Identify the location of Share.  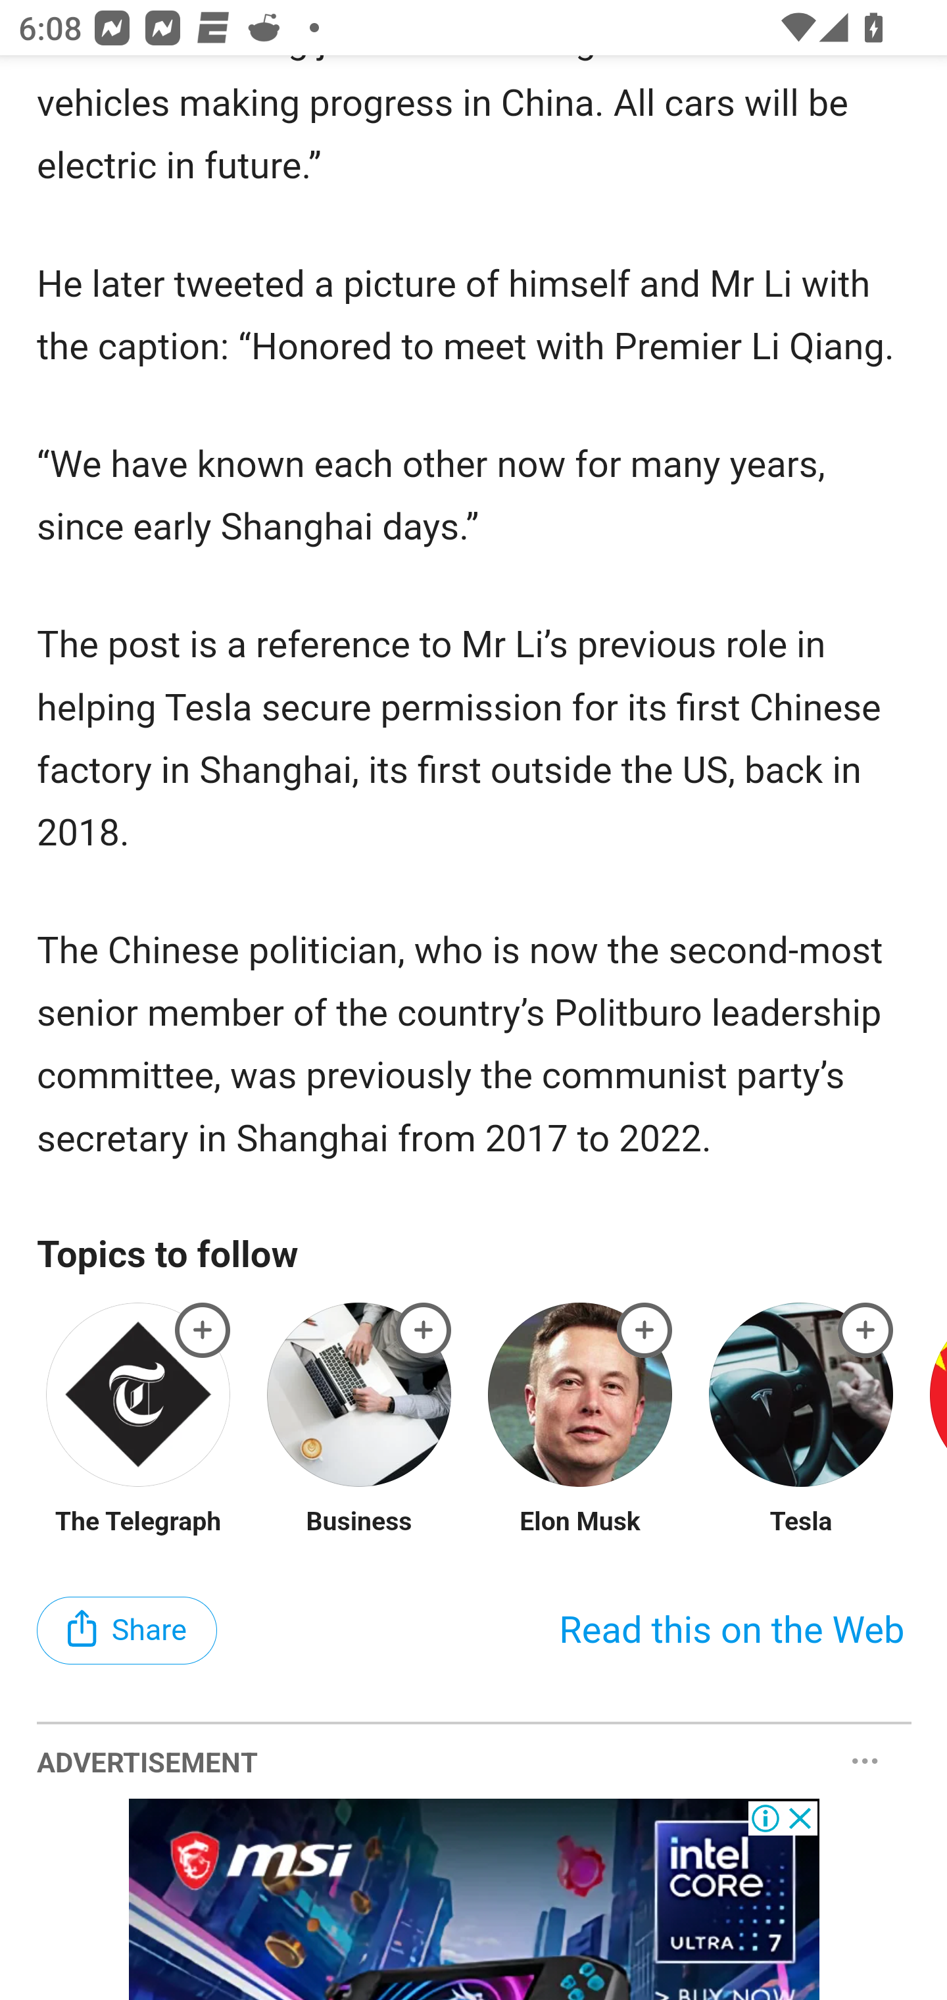
(128, 1633).